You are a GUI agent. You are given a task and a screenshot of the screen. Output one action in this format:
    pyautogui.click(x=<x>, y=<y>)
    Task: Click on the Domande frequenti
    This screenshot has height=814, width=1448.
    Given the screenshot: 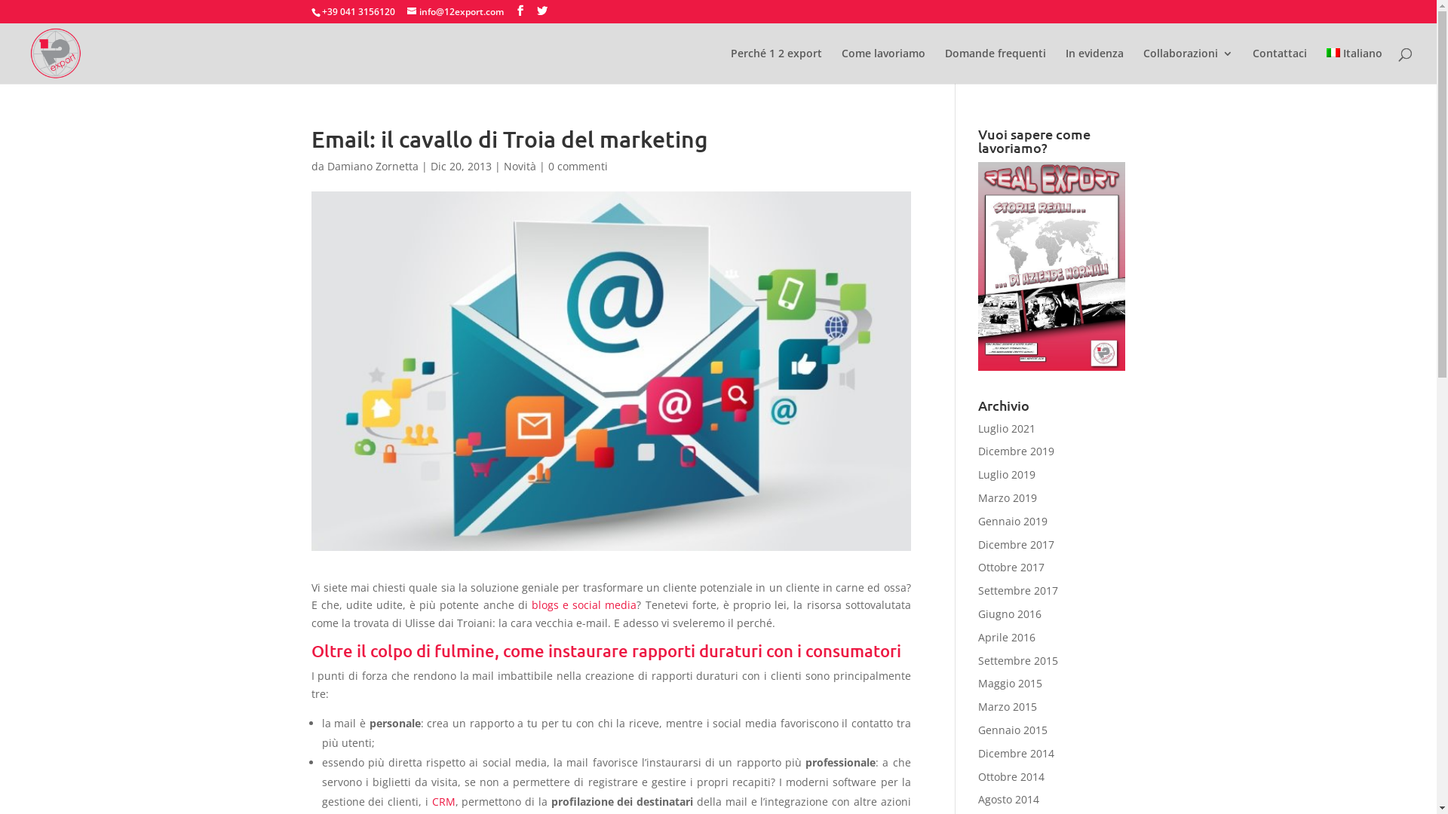 What is the action you would take?
    pyautogui.click(x=995, y=66)
    